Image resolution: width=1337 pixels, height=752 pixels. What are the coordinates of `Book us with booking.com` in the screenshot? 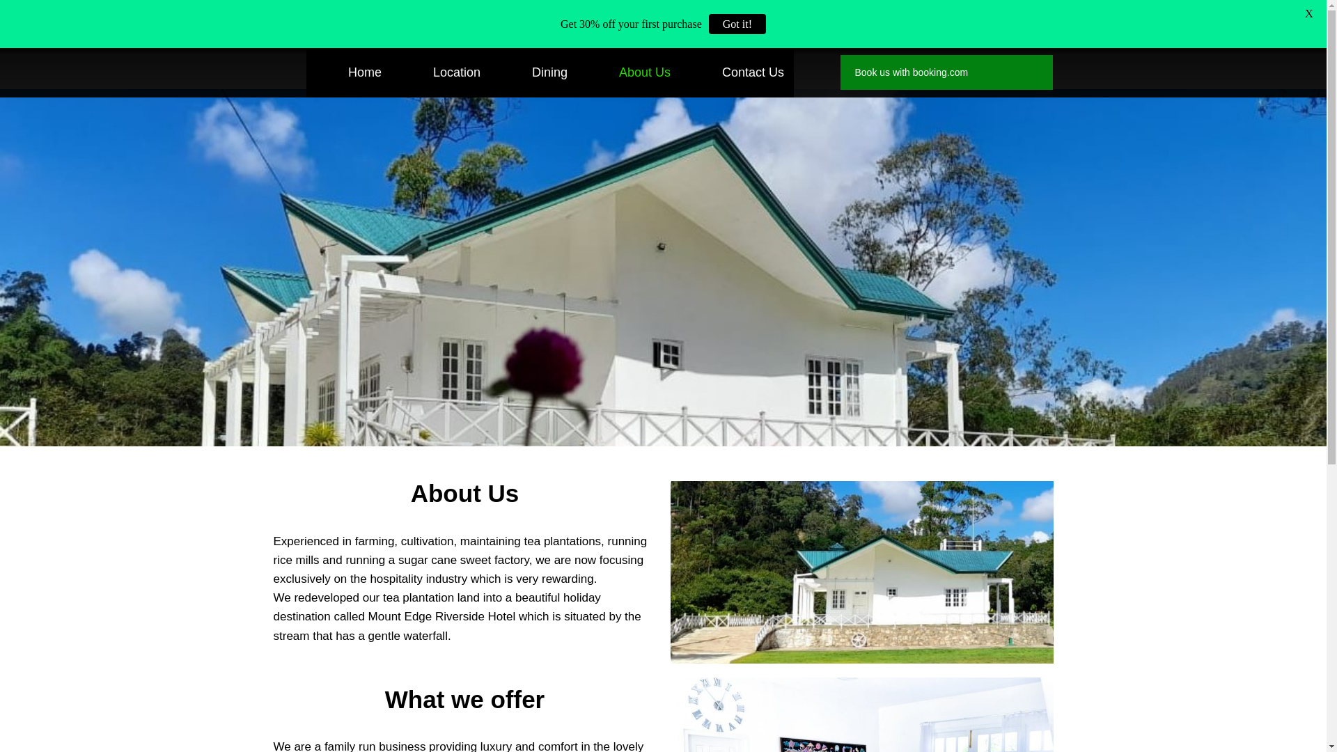 It's located at (911, 72).